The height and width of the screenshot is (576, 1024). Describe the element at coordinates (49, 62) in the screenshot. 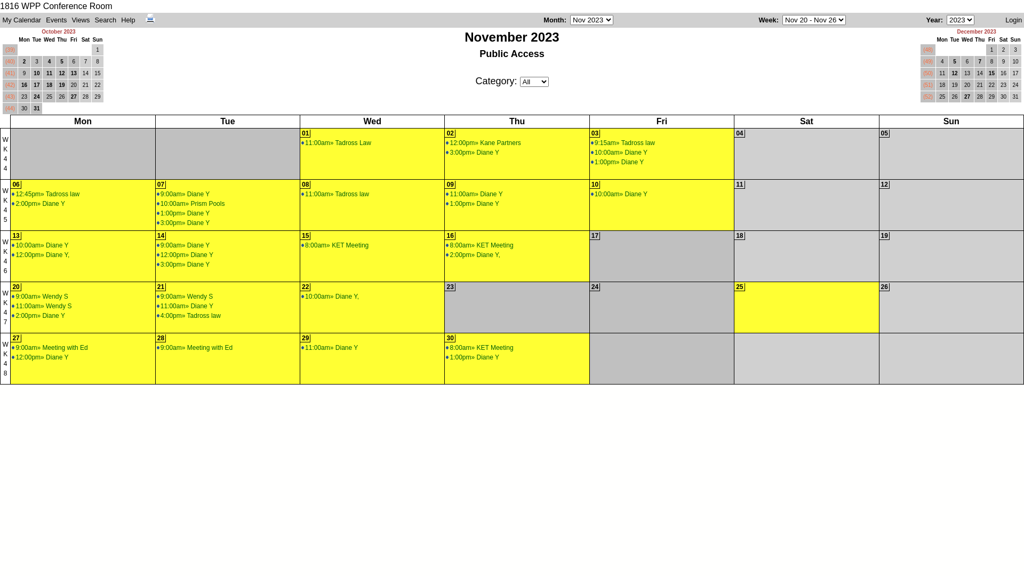

I see `4` at that location.